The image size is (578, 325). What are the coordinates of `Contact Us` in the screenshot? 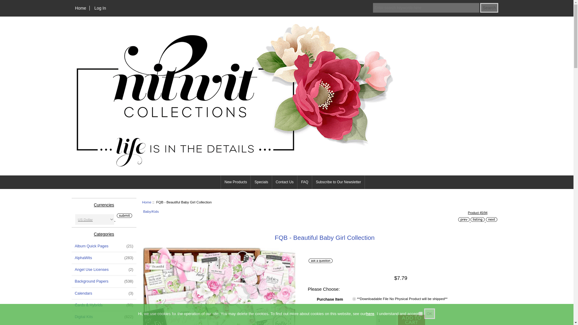 It's located at (284, 182).